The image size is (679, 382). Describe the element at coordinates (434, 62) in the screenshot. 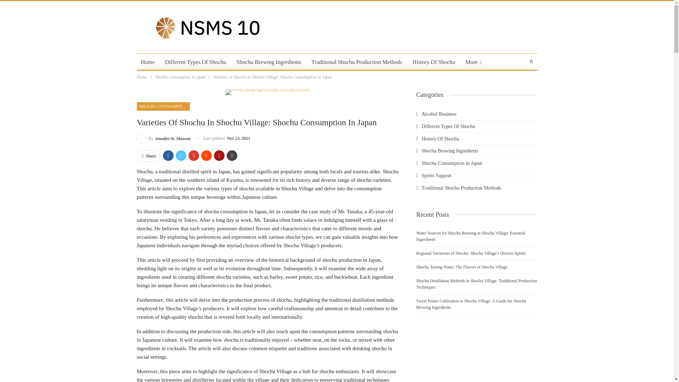

I see `History Of Shochu` at that location.